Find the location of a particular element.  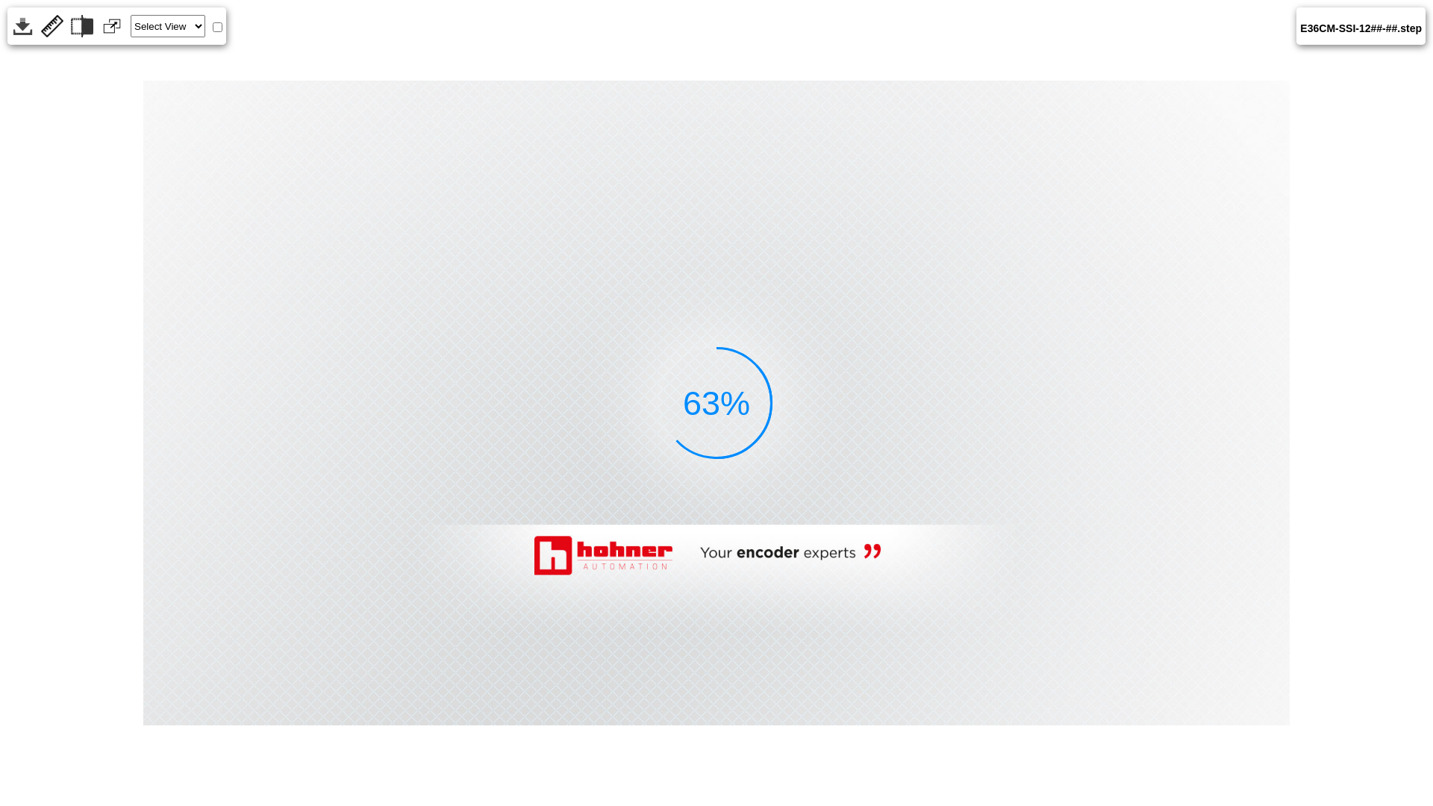

Download is located at coordinates (22, 26).